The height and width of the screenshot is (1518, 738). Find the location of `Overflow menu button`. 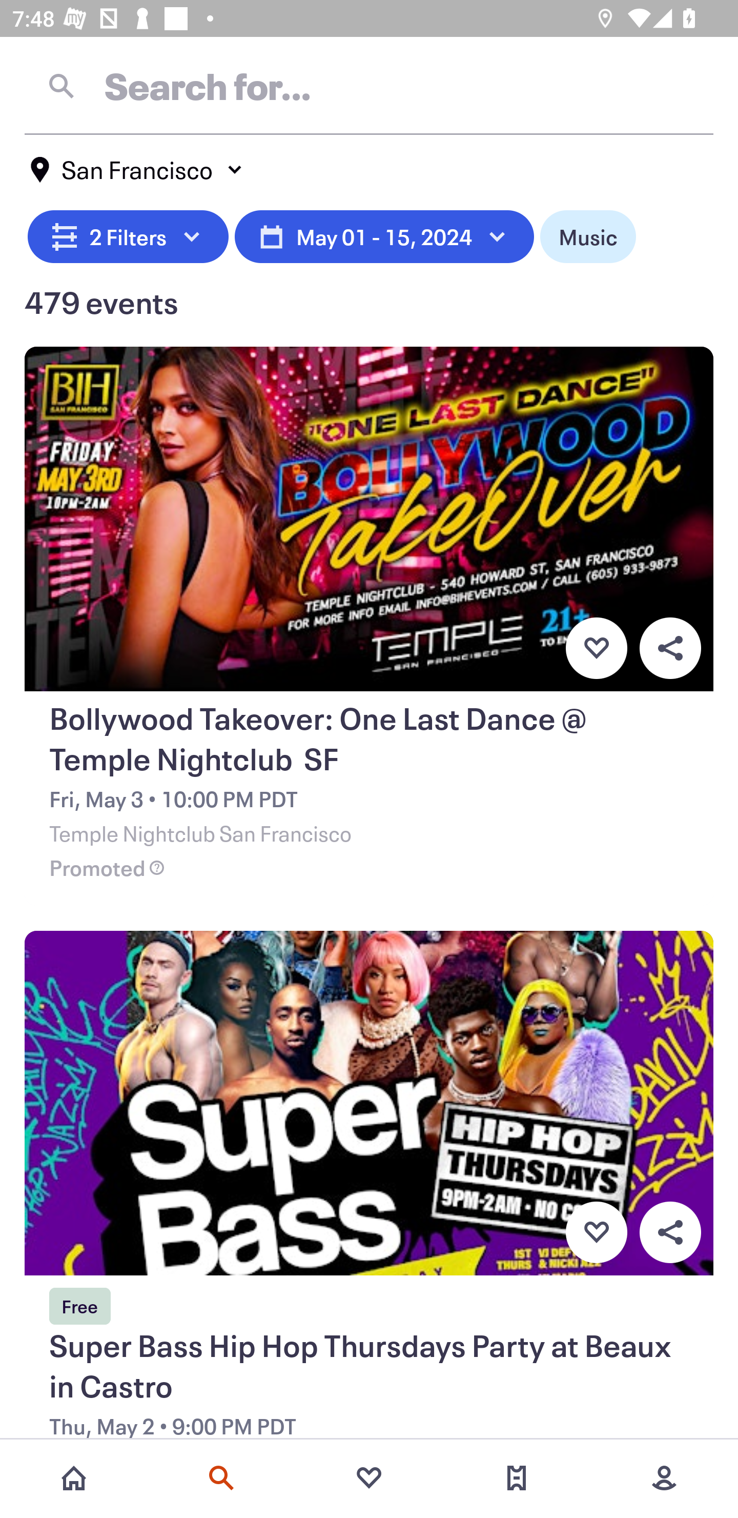

Overflow menu button is located at coordinates (670, 648).